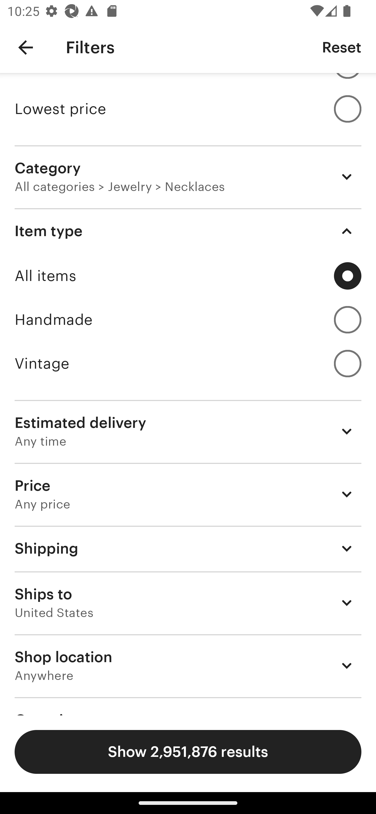  Describe the element at coordinates (188, 548) in the screenshot. I see `Shipping` at that location.